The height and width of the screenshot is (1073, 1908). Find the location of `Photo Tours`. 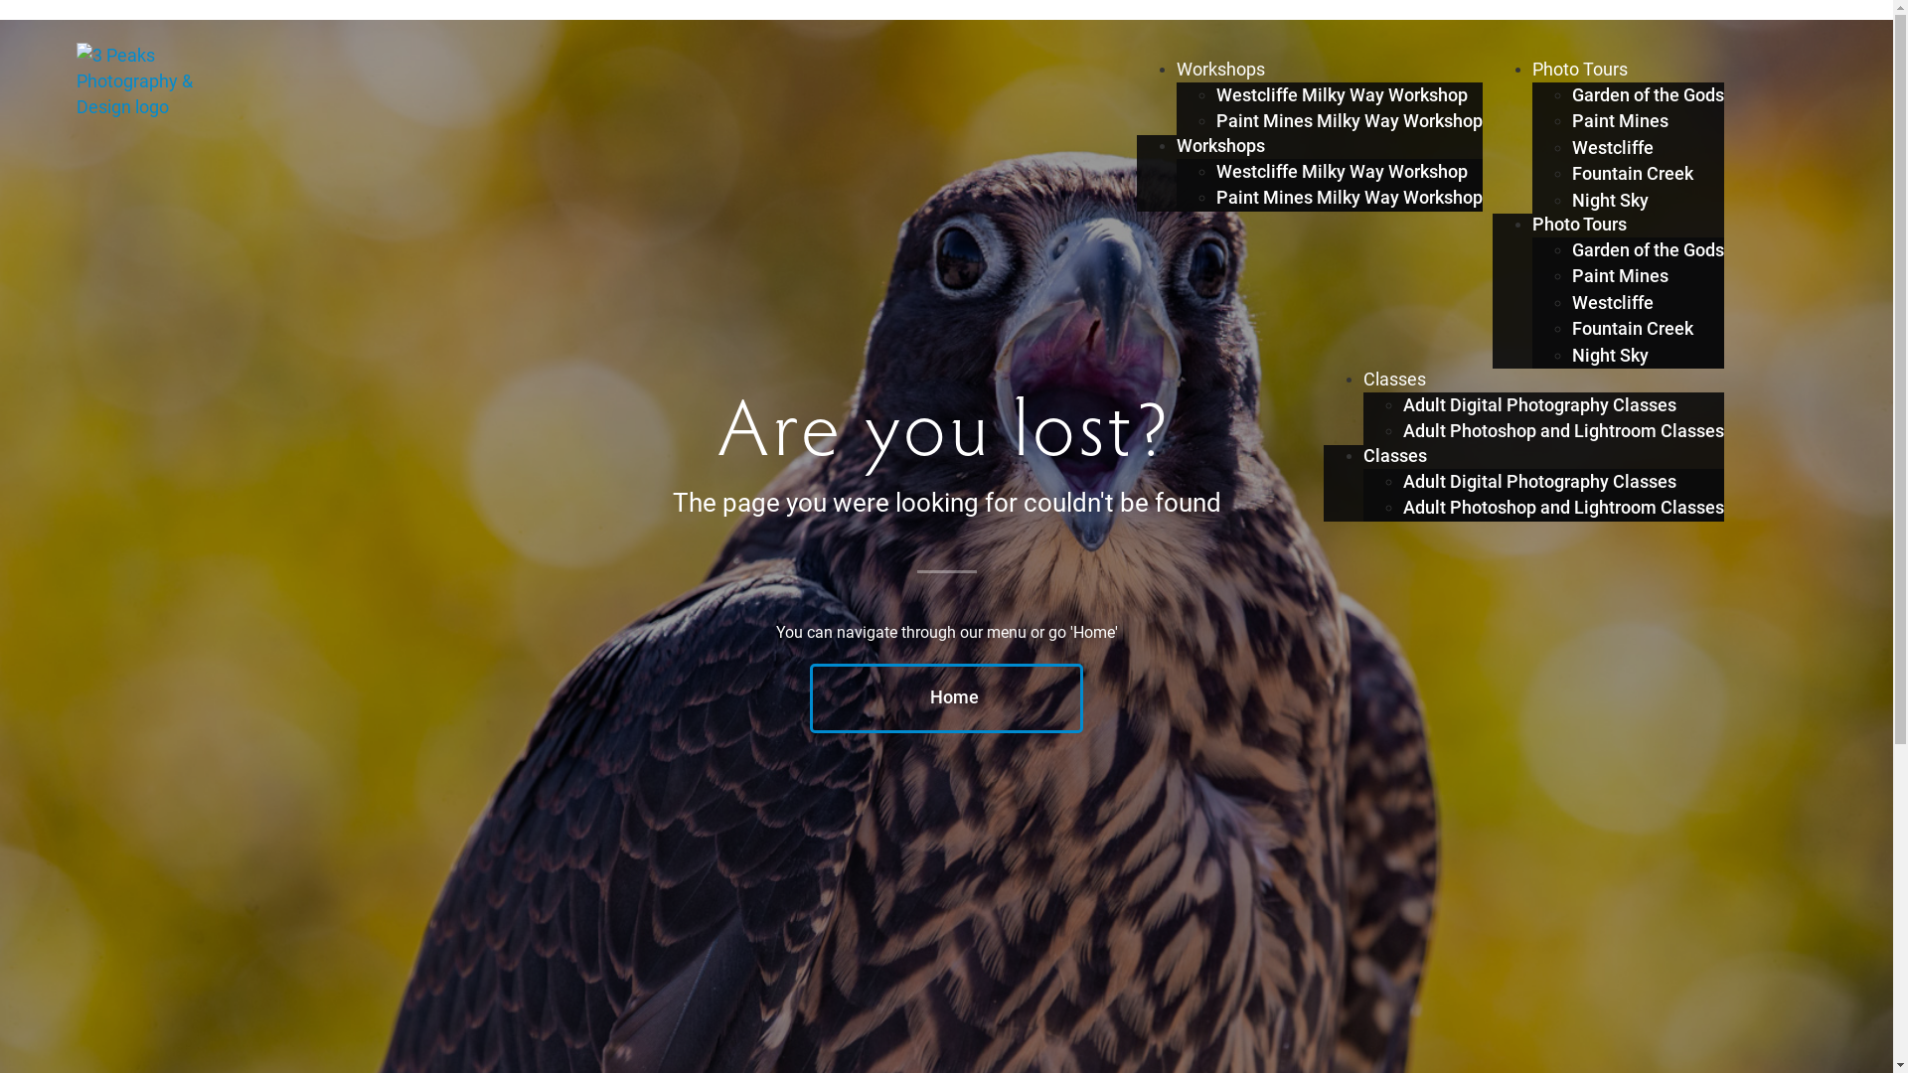

Photo Tours is located at coordinates (1580, 70).